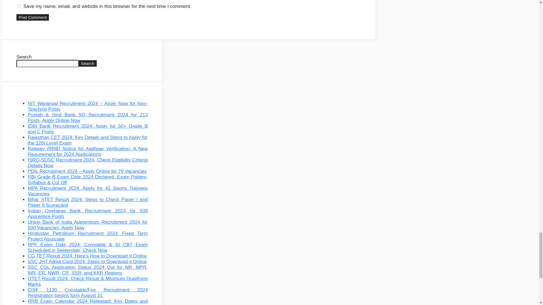 Image resolution: width=543 pixels, height=305 pixels. What do you see at coordinates (88, 63) in the screenshot?
I see `Search` at bounding box center [88, 63].